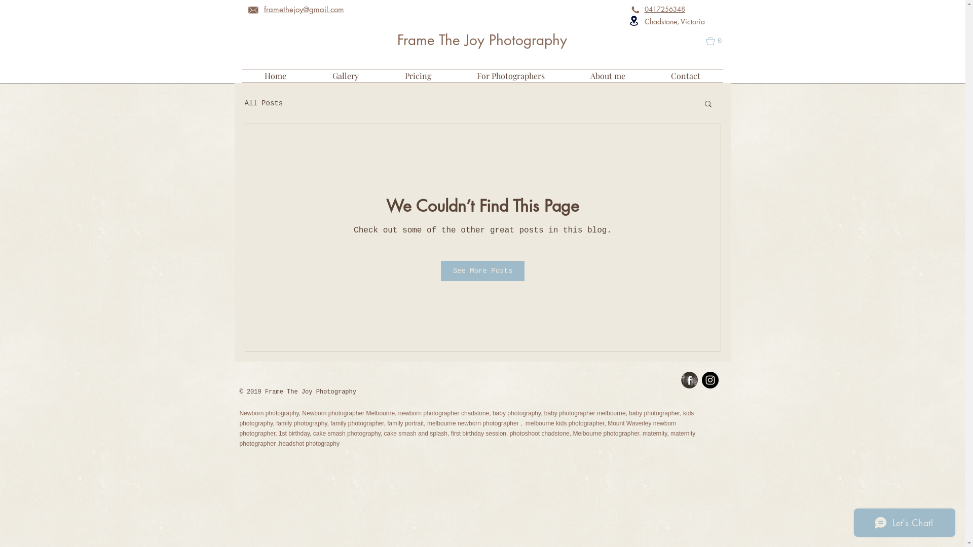 The image size is (973, 547). What do you see at coordinates (665, 9) in the screenshot?
I see `0417256348` at bounding box center [665, 9].